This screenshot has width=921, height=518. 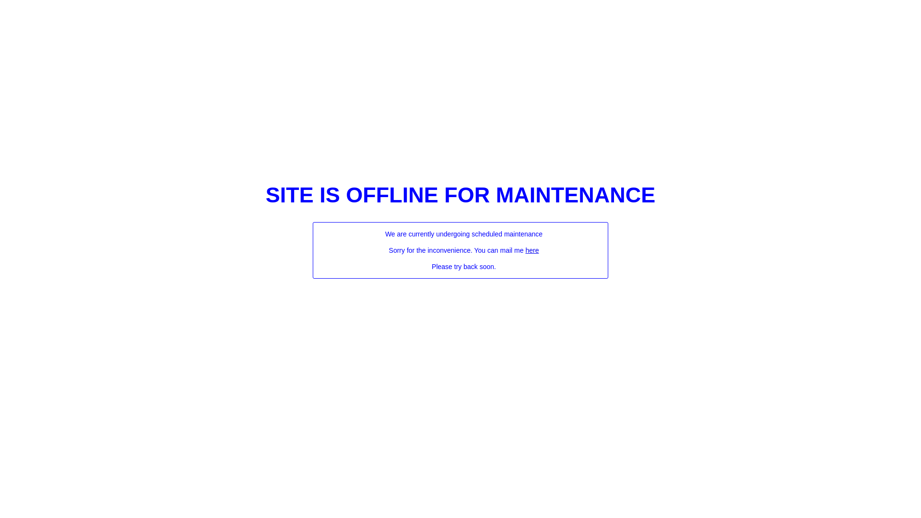 What do you see at coordinates (532, 250) in the screenshot?
I see `here` at bounding box center [532, 250].